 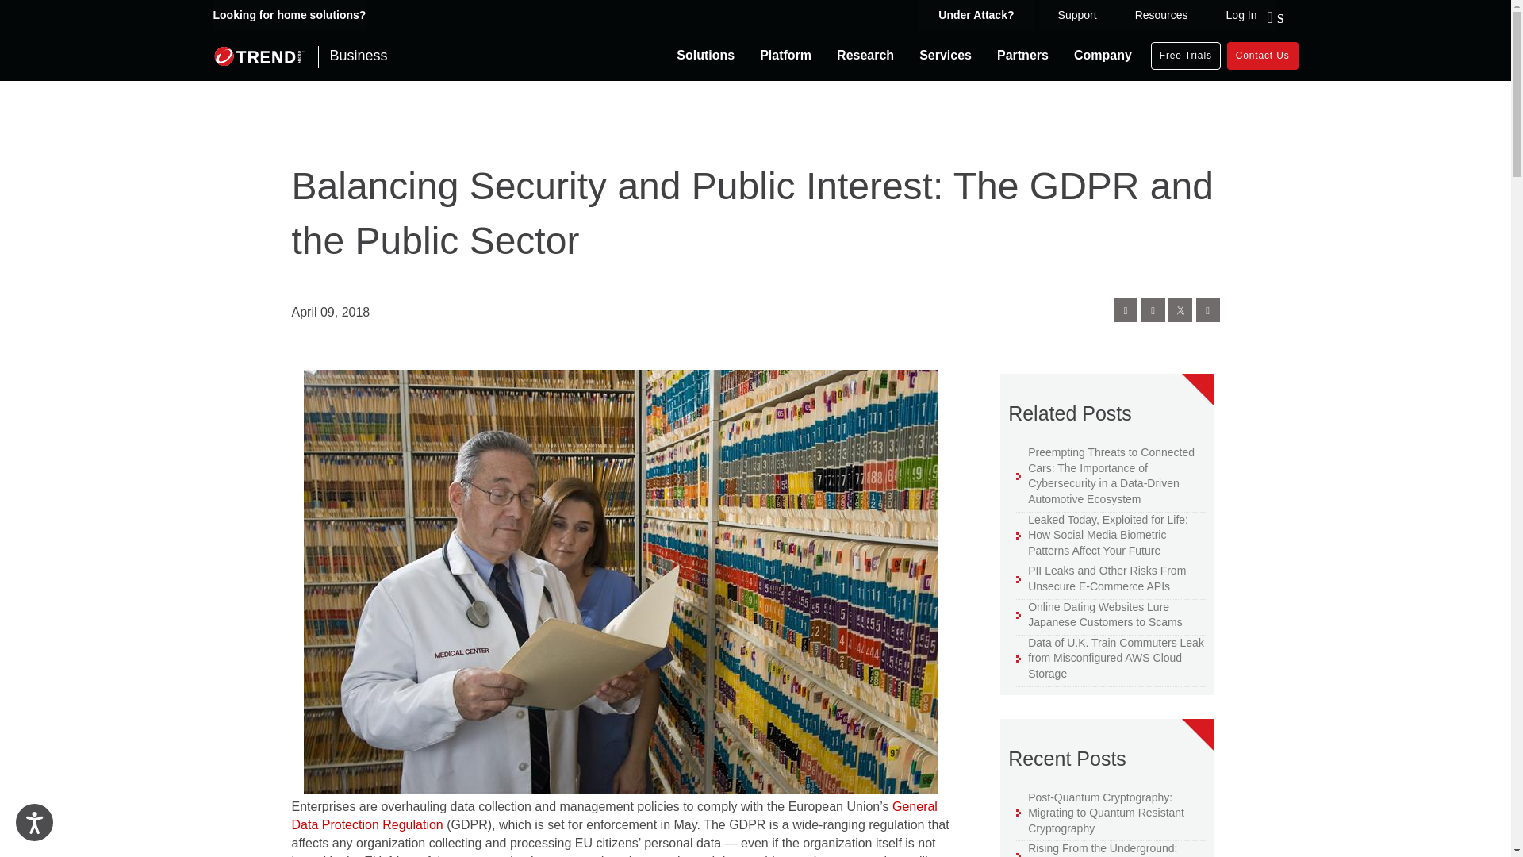 What do you see at coordinates (300, 56) in the screenshot?
I see `Business` at bounding box center [300, 56].